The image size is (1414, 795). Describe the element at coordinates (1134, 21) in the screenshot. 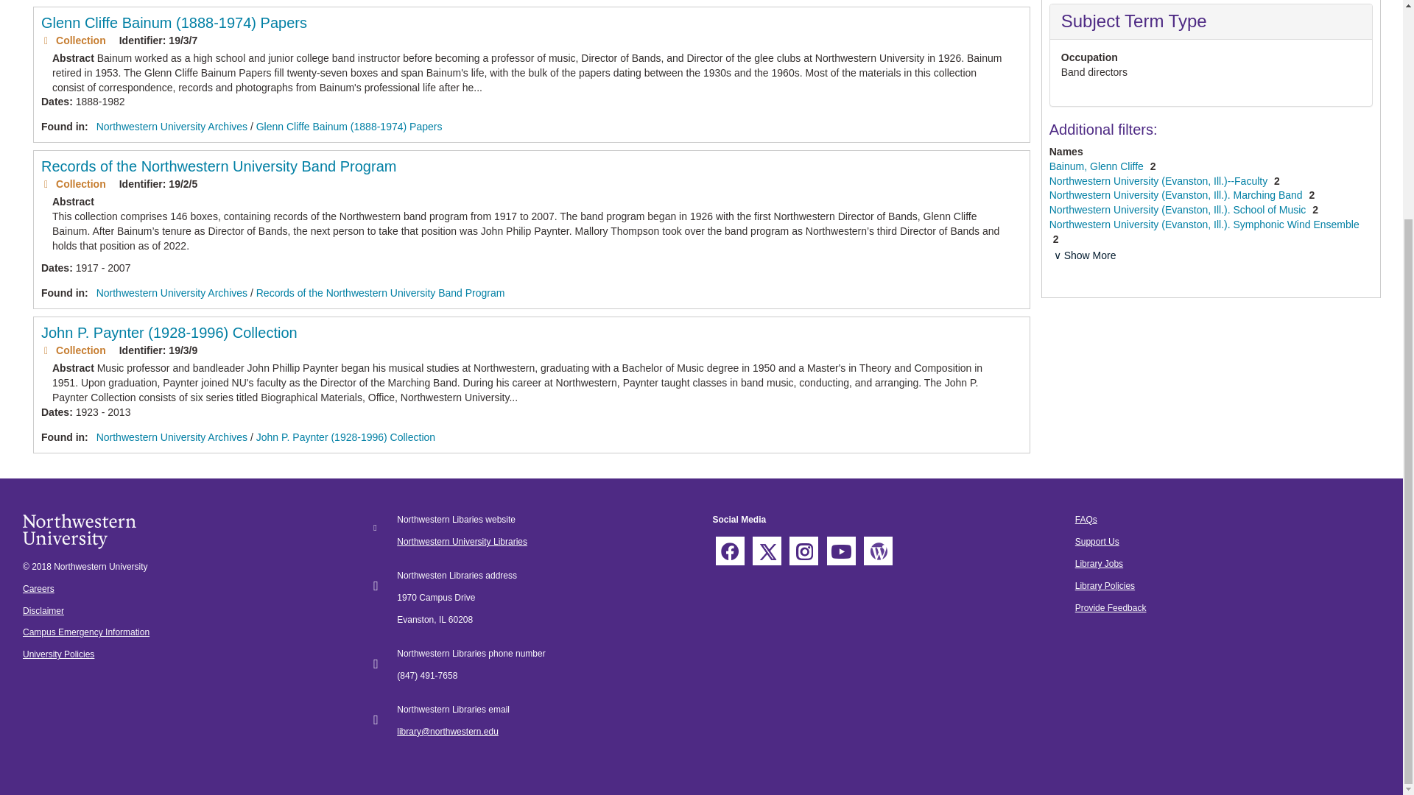

I see `Subject Term Type` at that location.